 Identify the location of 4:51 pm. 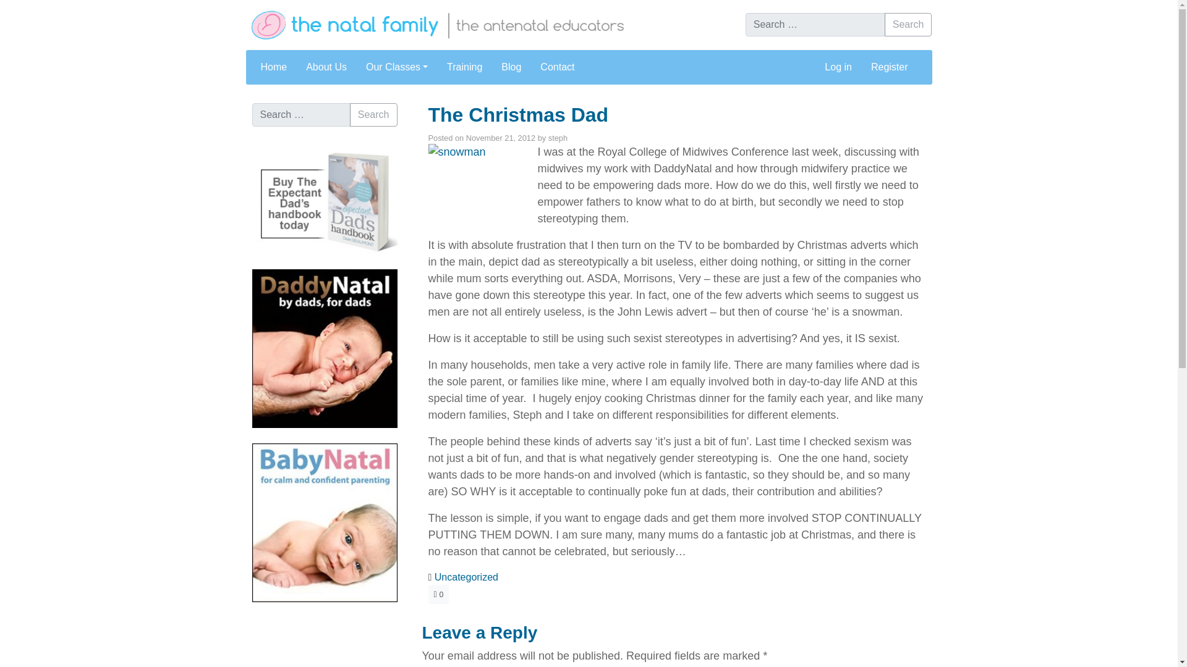
(501, 138).